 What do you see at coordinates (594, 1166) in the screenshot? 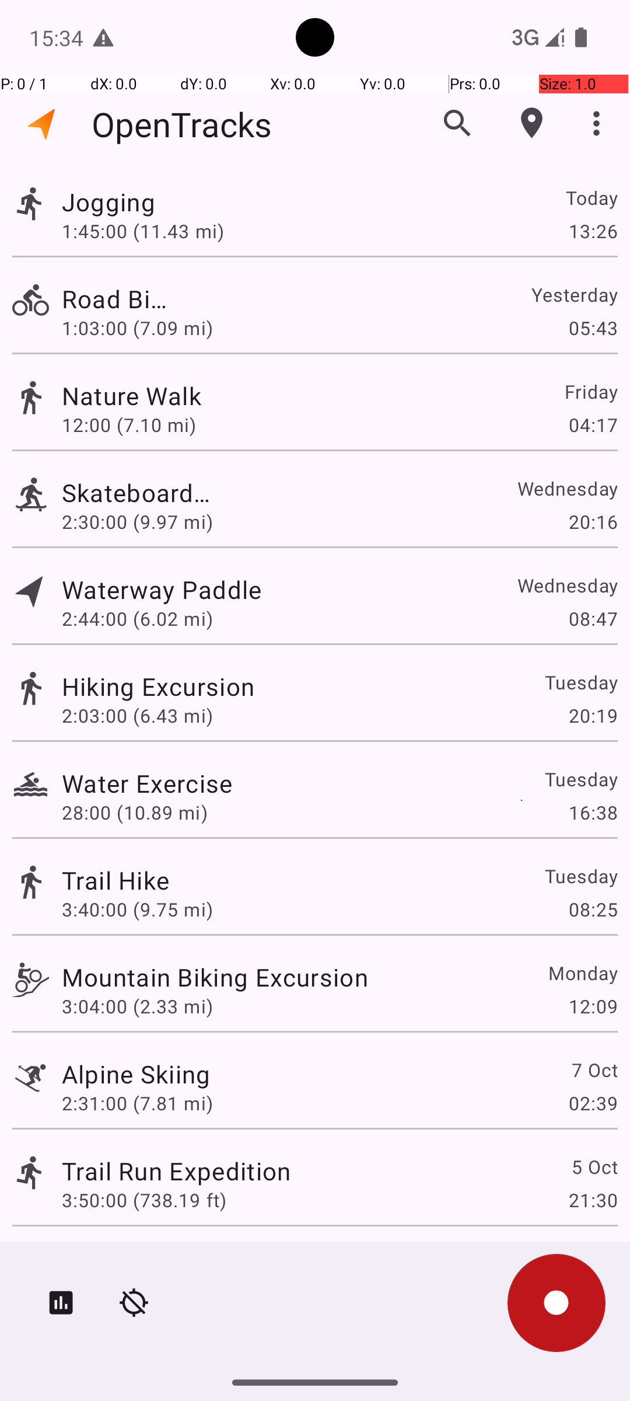
I see `5 Oct` at bounding box center [594, 1166].